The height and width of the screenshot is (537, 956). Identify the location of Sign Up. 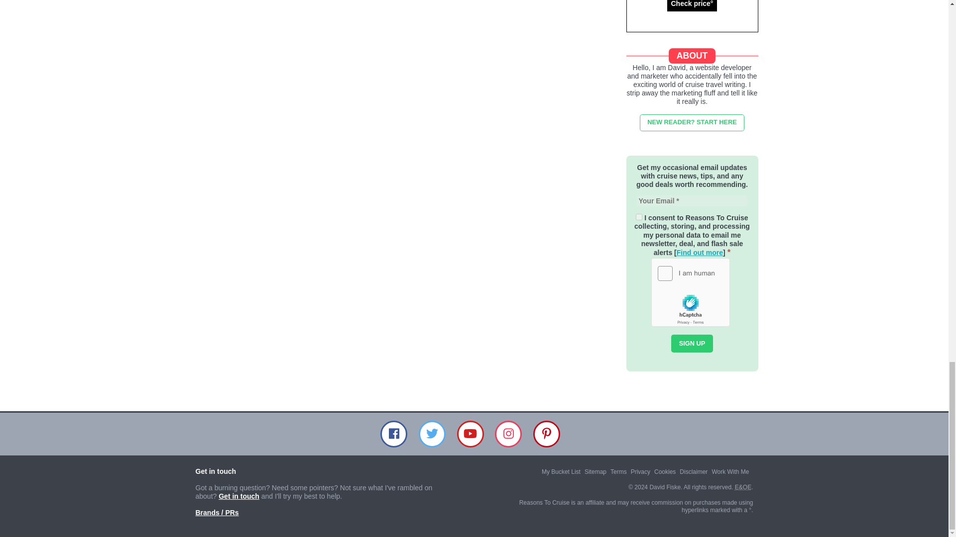
(692, 343).